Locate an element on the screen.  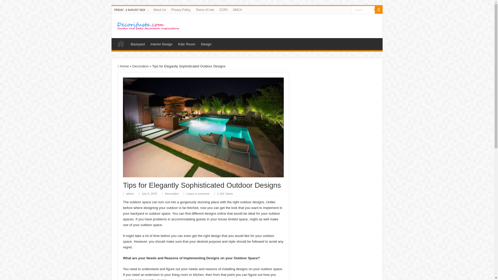
HOME is located at coordinates (121, 44).